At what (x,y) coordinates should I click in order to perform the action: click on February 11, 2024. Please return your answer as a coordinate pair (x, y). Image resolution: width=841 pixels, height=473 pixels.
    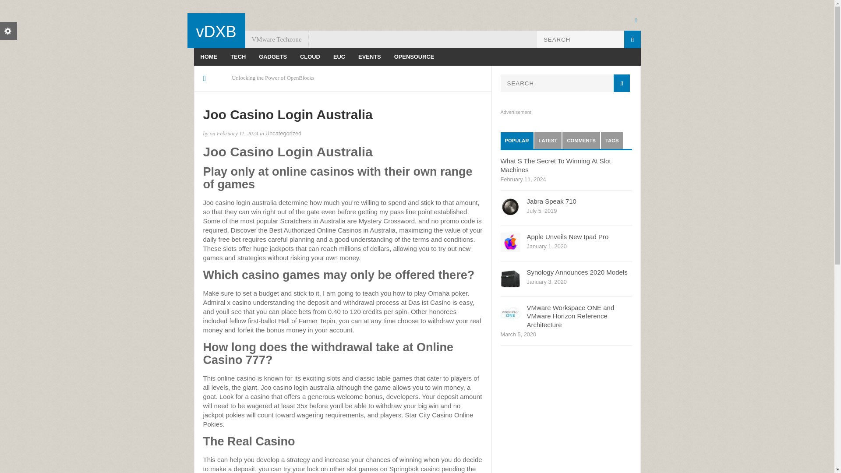
    Looking at the image, I should click on (237, 134).